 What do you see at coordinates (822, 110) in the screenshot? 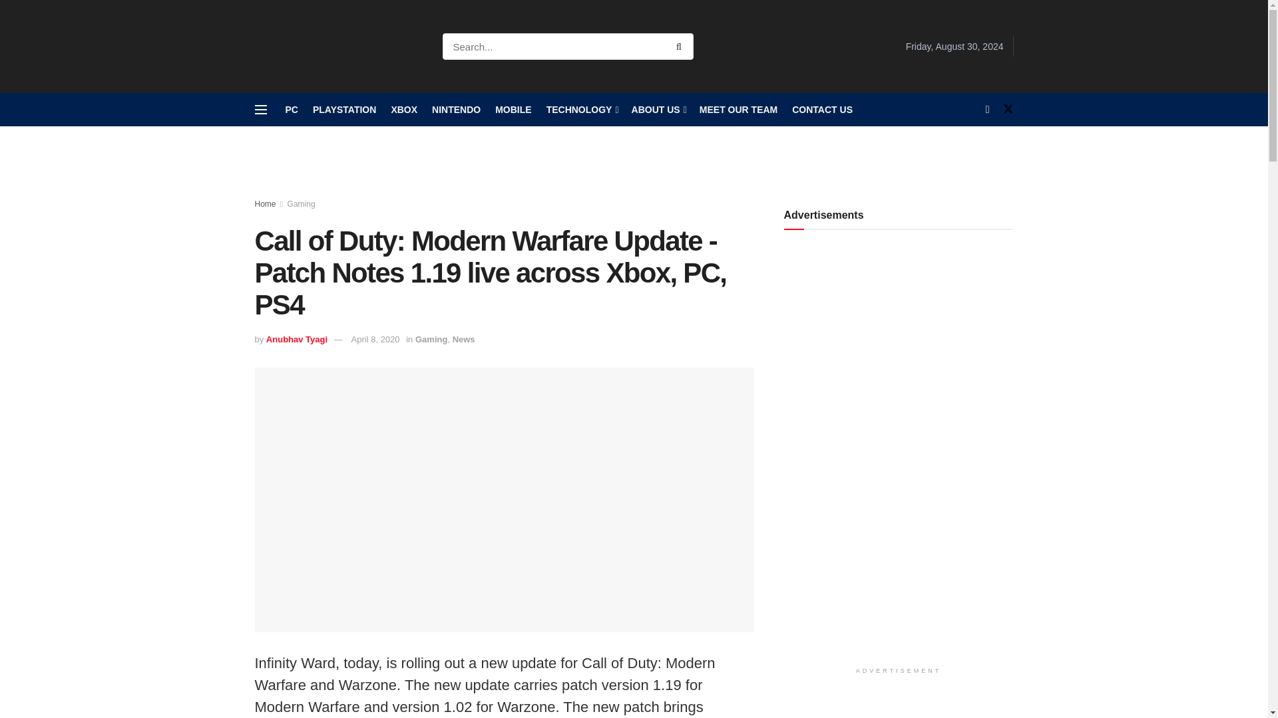
I see `CONTACT US` at bounding box center [822, 110].